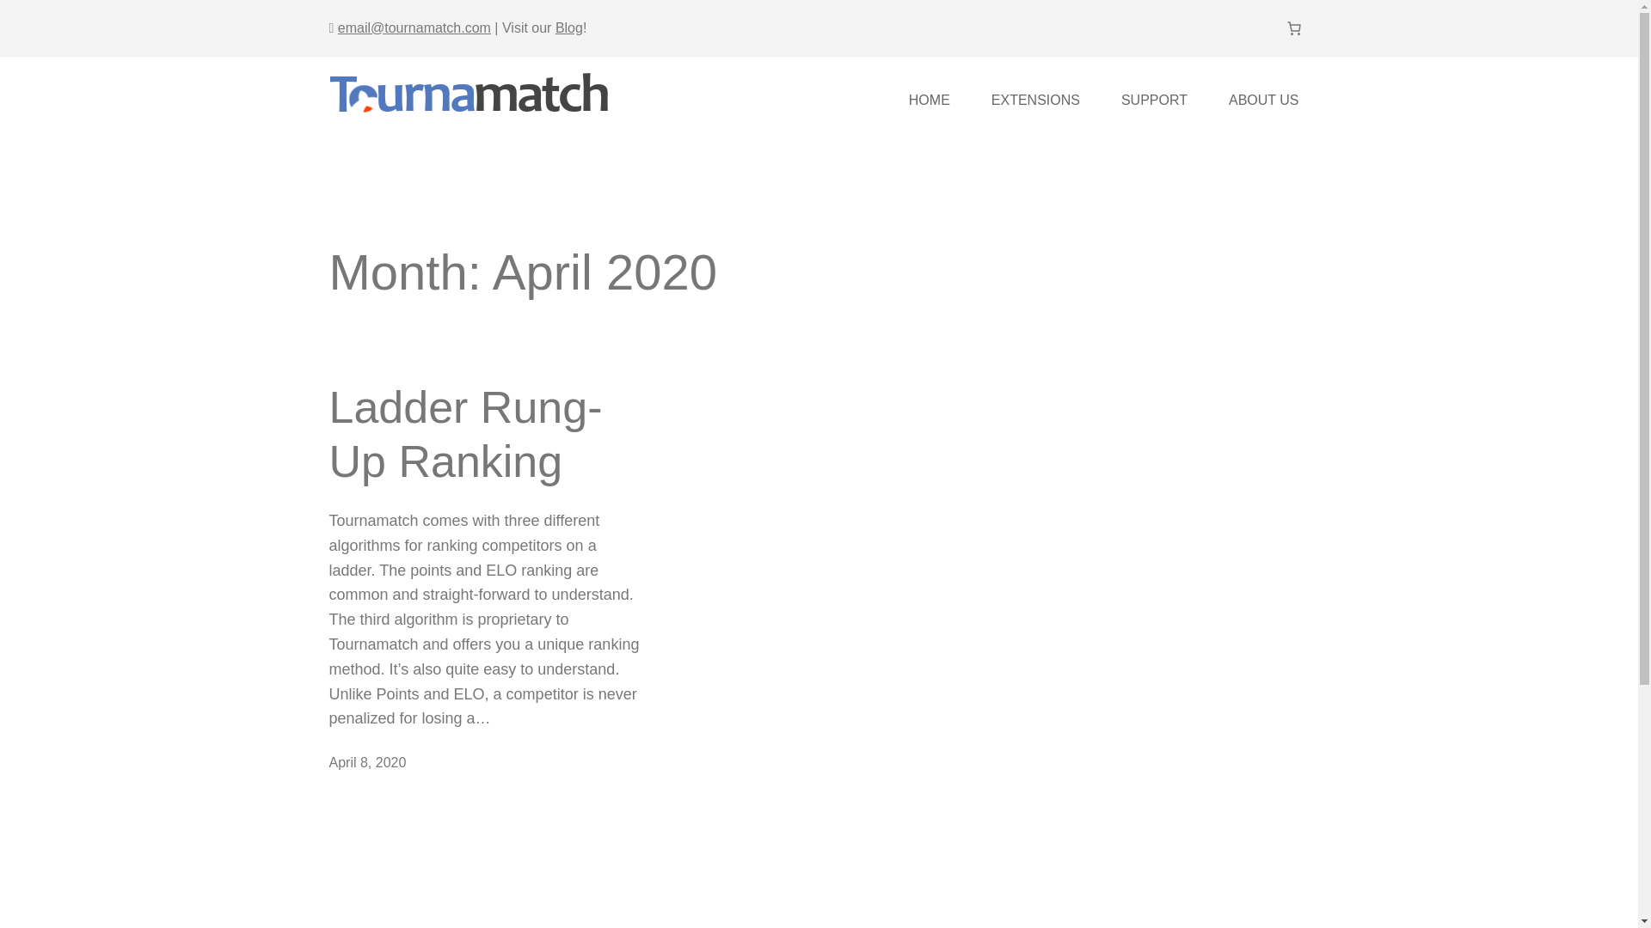 The image size is (1651, 928). I want to click on SUPPORT, so click(1154, 95).